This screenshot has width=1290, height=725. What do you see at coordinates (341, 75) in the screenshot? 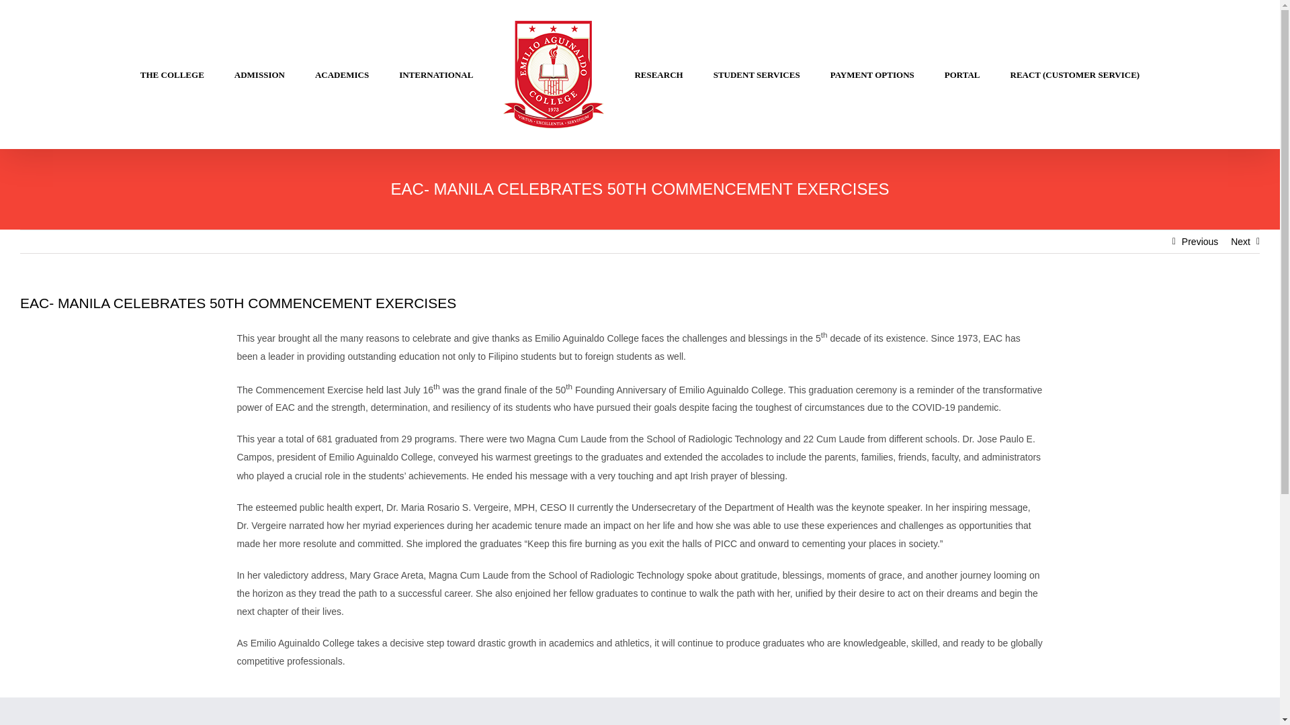
I see `ACADEMICS` at bounding box center [341, 75].